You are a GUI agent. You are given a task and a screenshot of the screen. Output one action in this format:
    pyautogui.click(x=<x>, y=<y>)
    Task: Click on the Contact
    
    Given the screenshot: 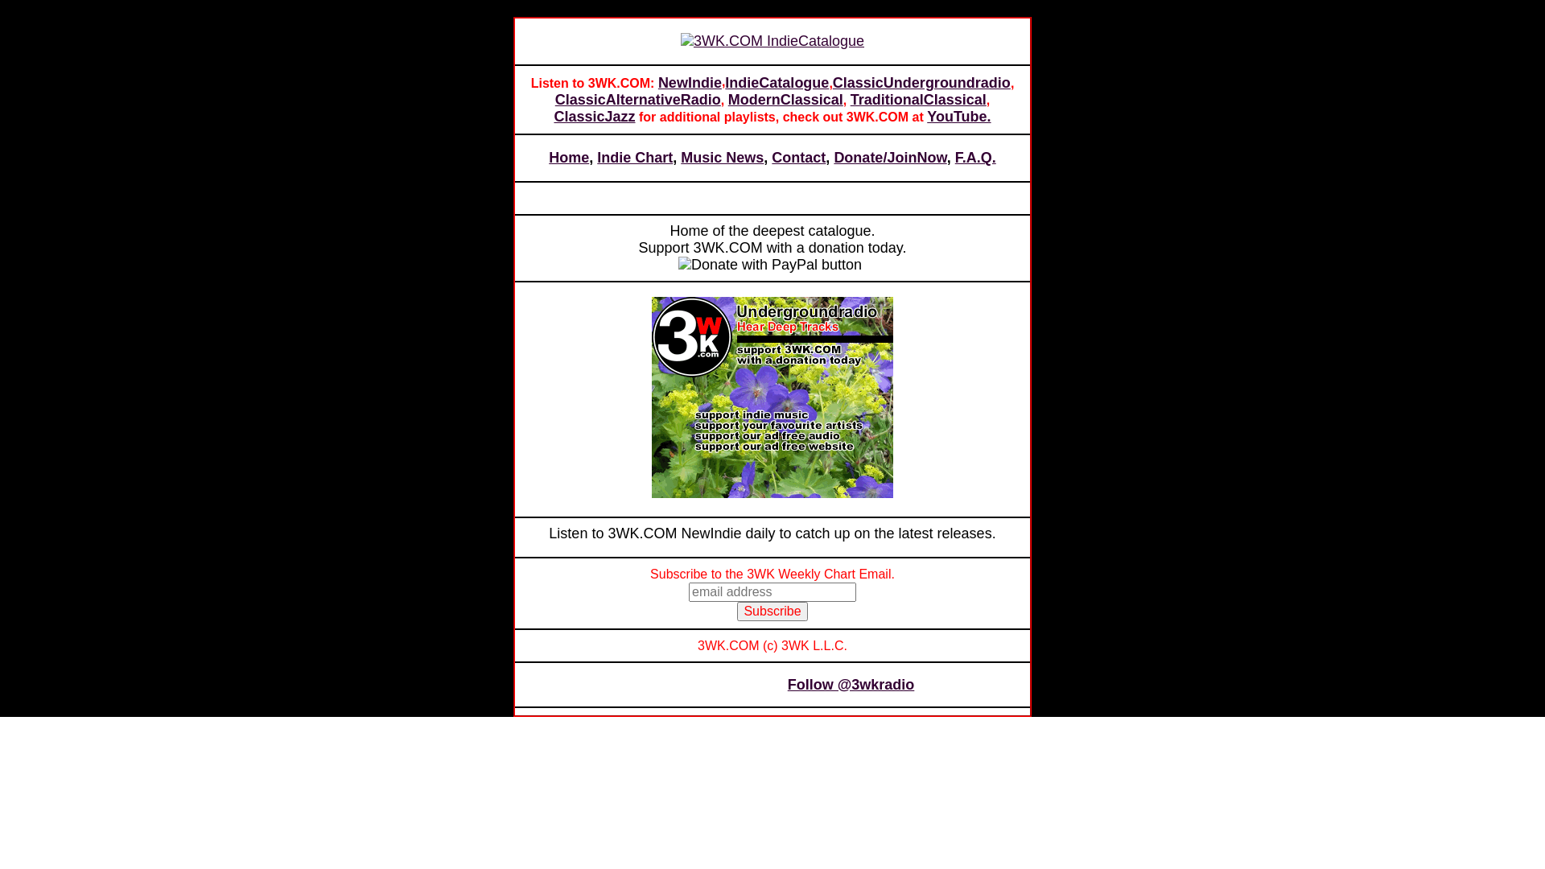 What is the action you would take?
    pyautogui.click(x=798, y=158)
    